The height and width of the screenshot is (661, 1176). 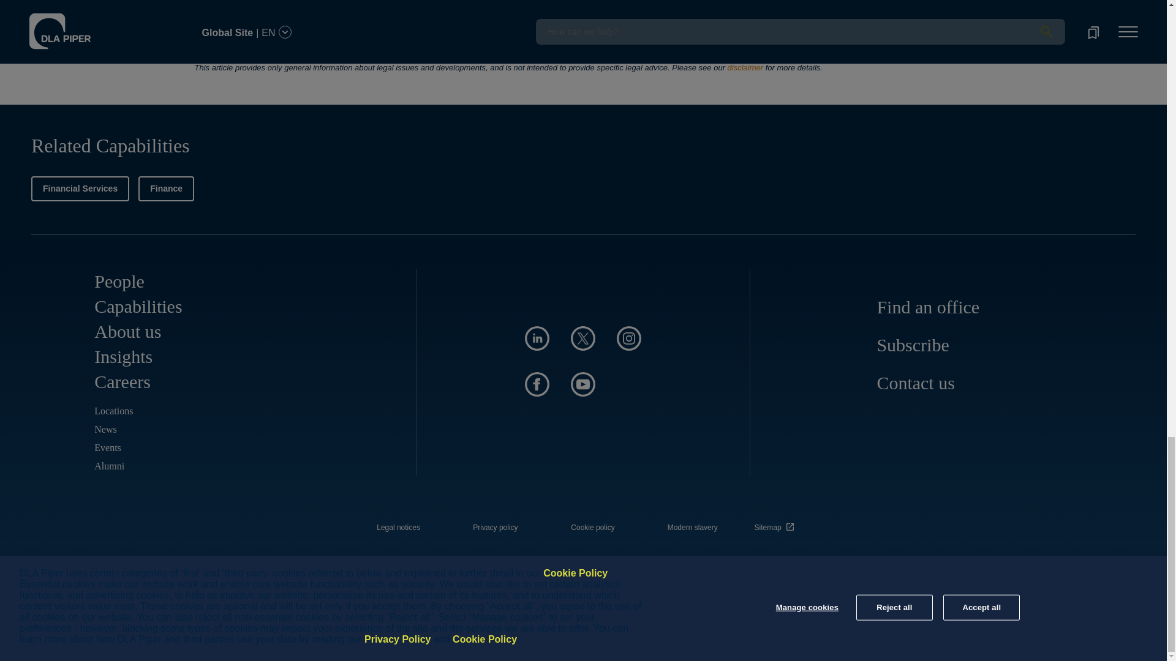 I want to click on internal, so click(x=398, y=528).